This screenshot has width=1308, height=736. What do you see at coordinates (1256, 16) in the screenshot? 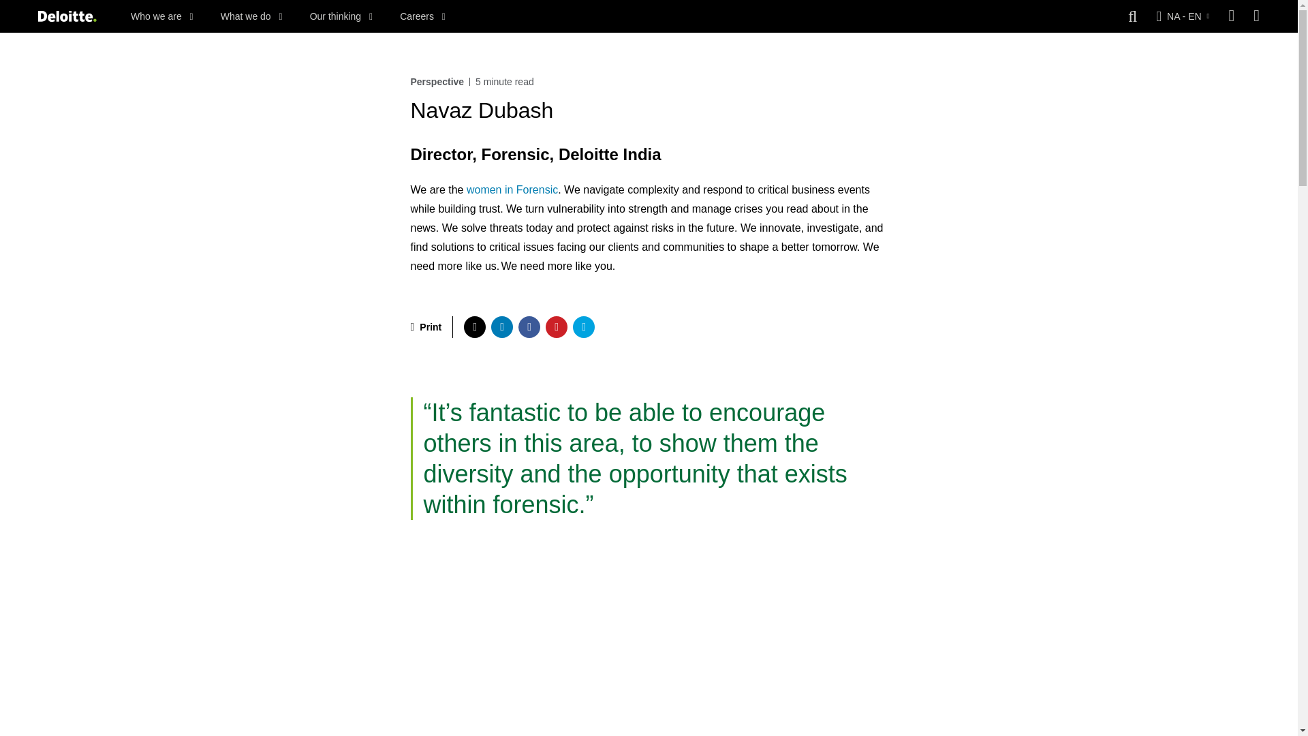
I see `Join My Deloitte` at bounding box center [1256, 16].